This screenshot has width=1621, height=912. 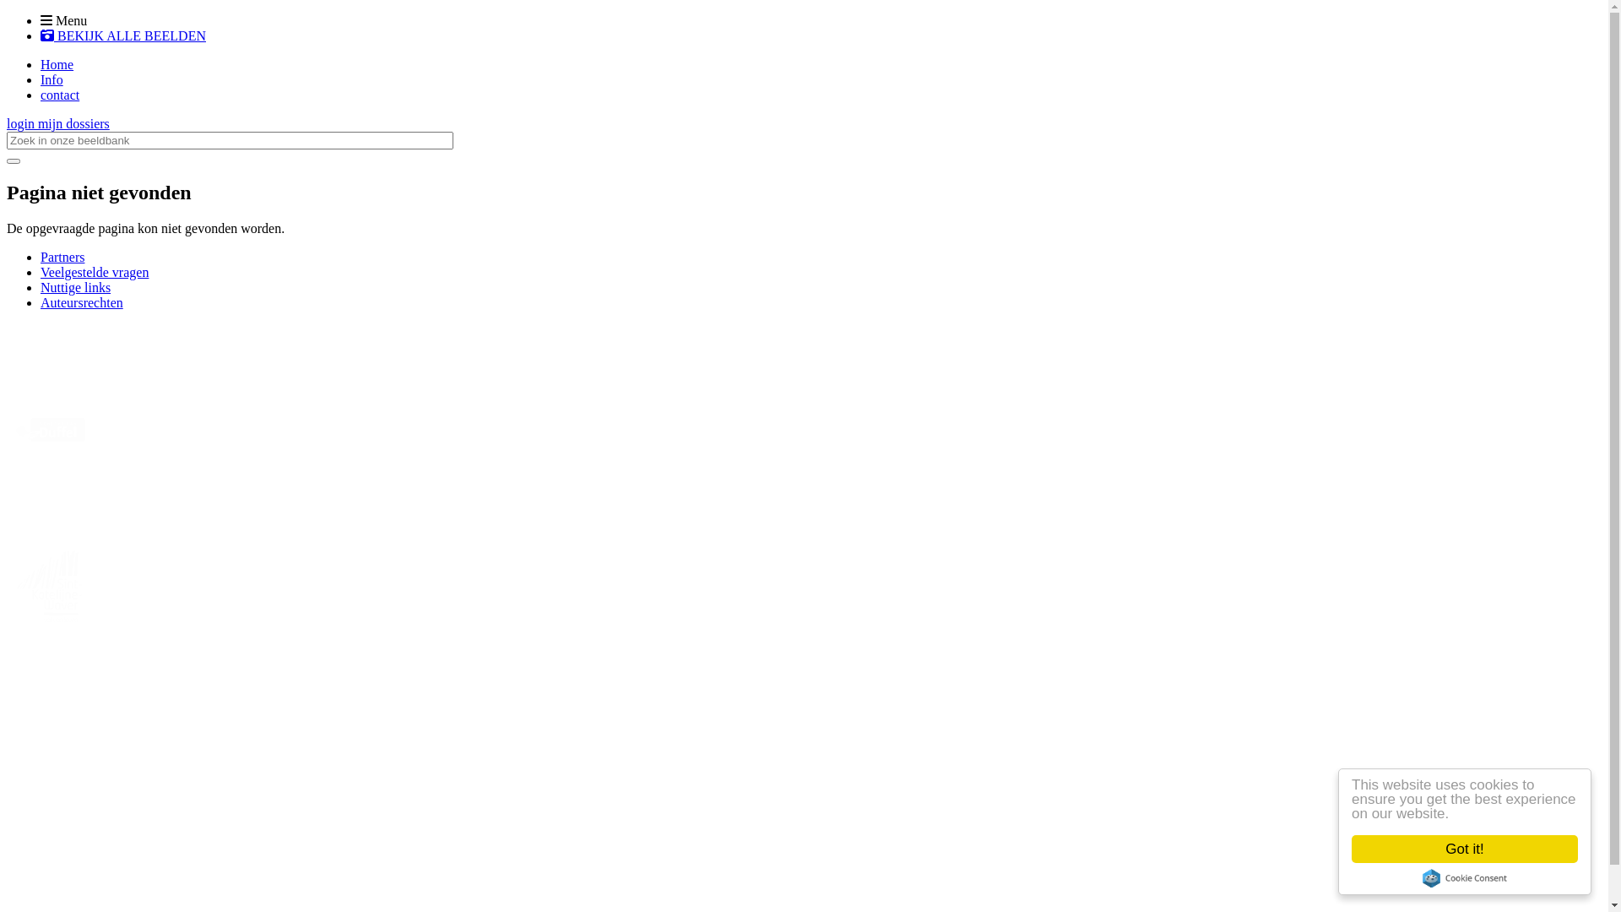 What do you see at coordinates (14, 161) in the screenshot?
I see `Zoeken` at bounding box center [14, 161].